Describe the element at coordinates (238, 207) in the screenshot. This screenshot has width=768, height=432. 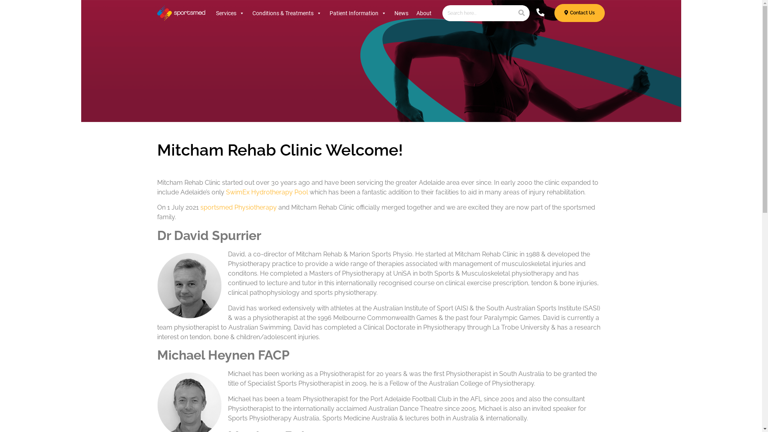
I see `sportsmed Physiotherapy` at that location.